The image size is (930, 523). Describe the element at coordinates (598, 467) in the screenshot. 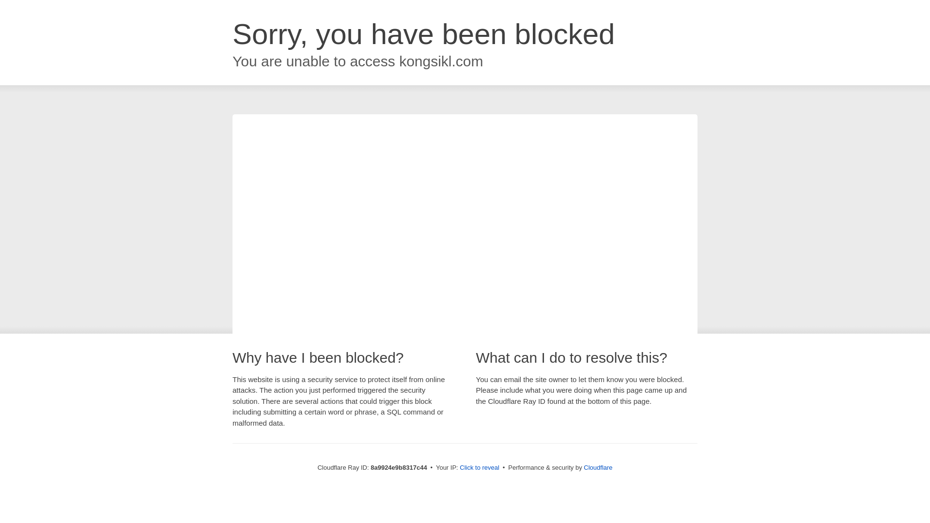

I see `Cloudflare` at that location.